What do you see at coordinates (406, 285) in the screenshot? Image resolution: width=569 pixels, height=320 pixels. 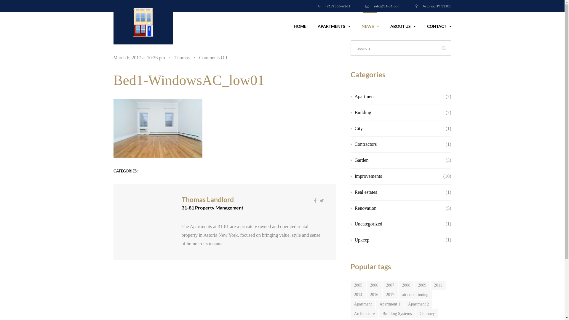 I see `2008` at bounding box center [406, 285].